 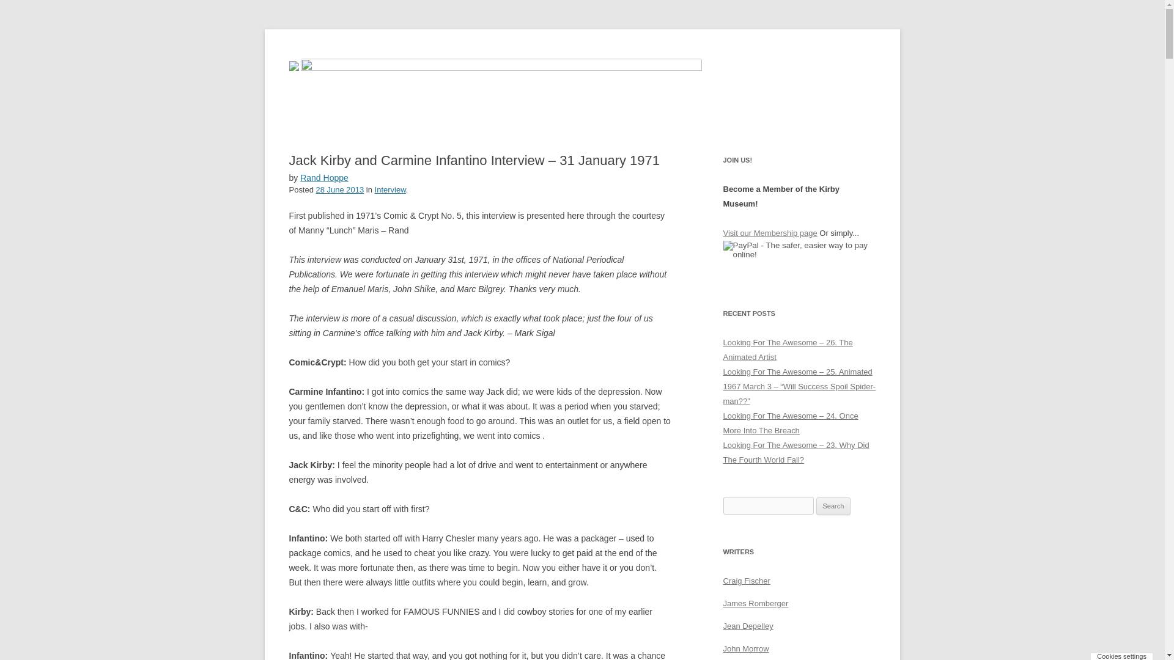 I want to click on Interview, so click(x=390, y=189).